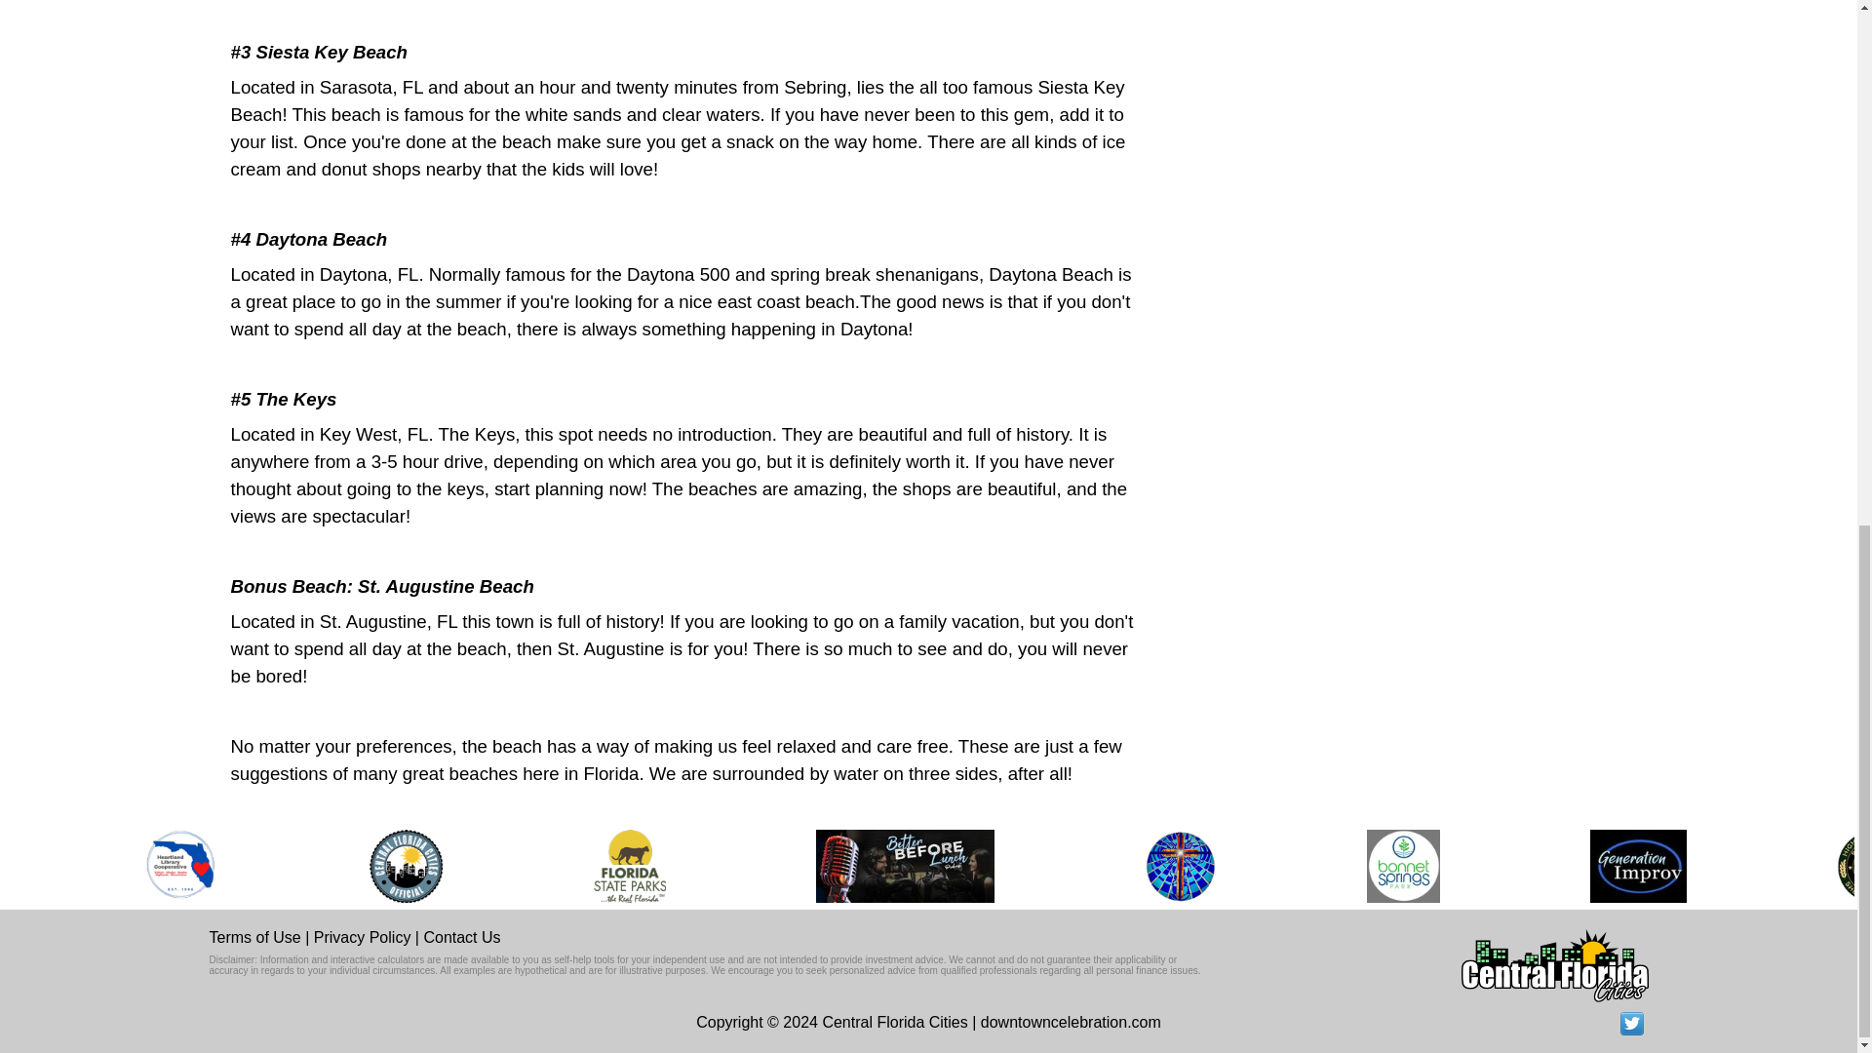  I want to click on Generation Improv - generation-Improv logo.jpg, so click(1638, 866).